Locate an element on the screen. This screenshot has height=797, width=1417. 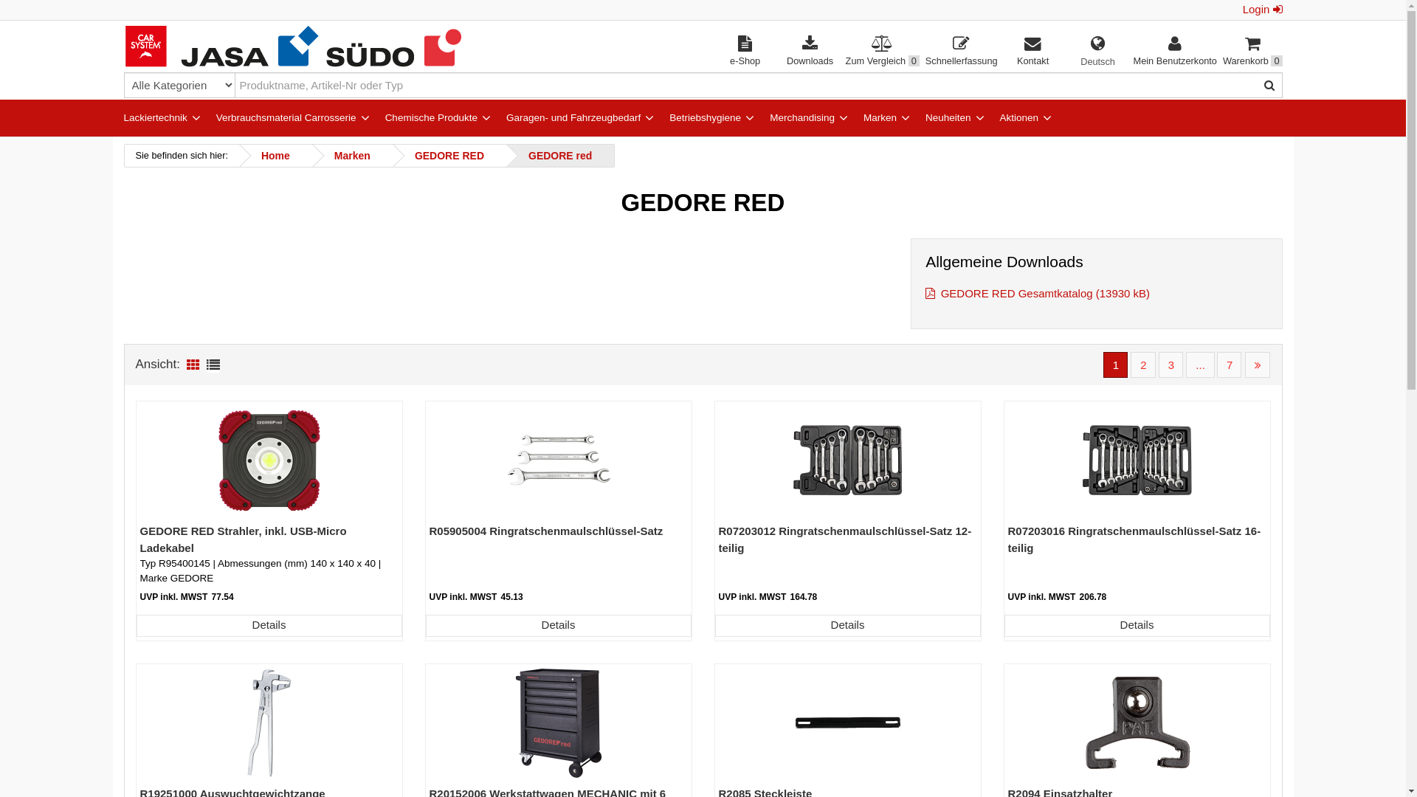
Login is located at coordinates (1263, 10).